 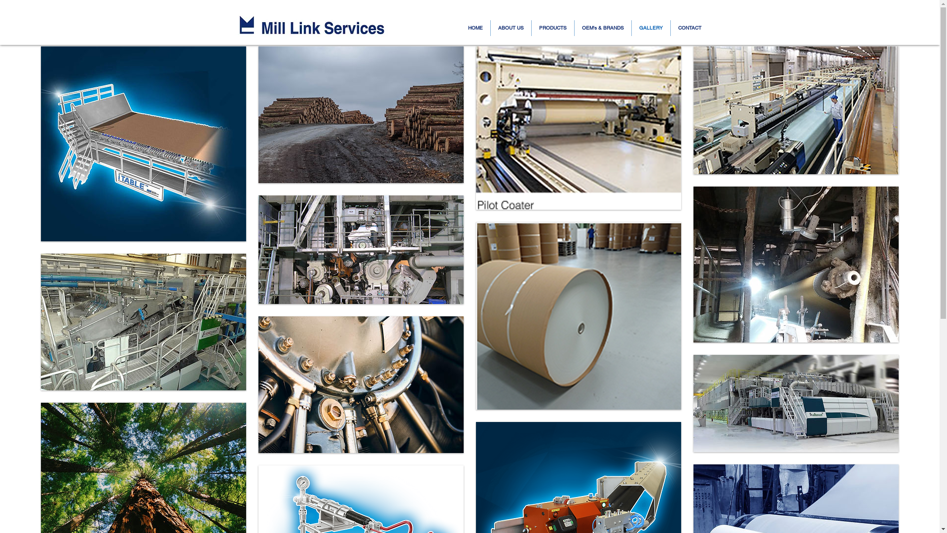 I want to click on OEM's & BRANDS, so click(x=603, y=28).